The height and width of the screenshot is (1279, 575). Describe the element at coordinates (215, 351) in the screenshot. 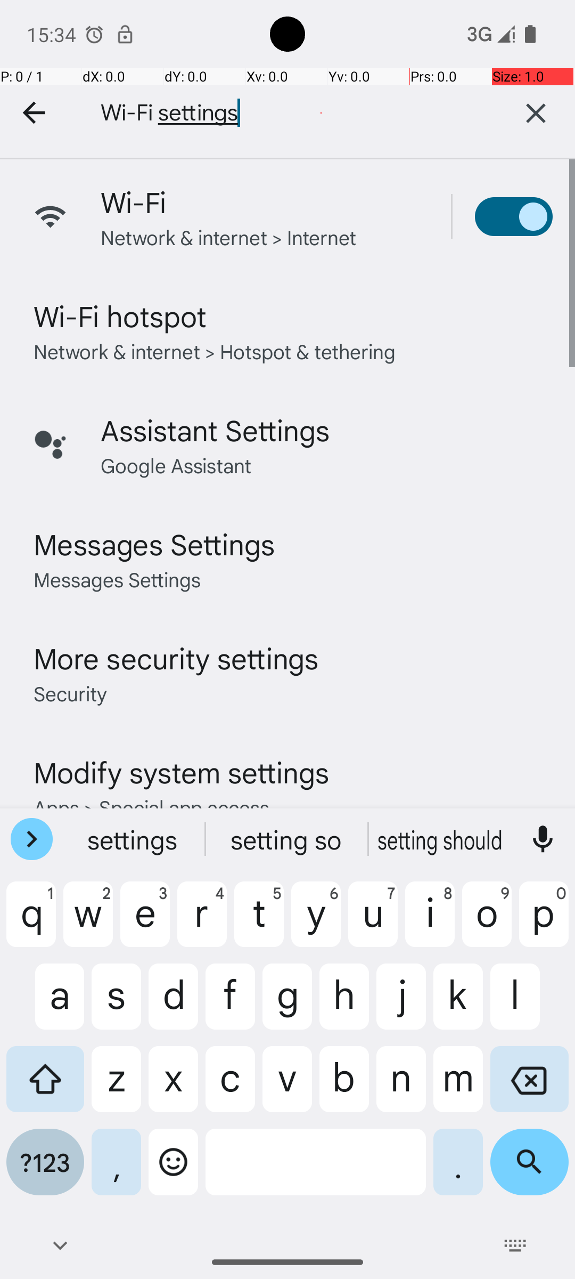

I see `Network & internet > Hotspot & tethering` at that location.